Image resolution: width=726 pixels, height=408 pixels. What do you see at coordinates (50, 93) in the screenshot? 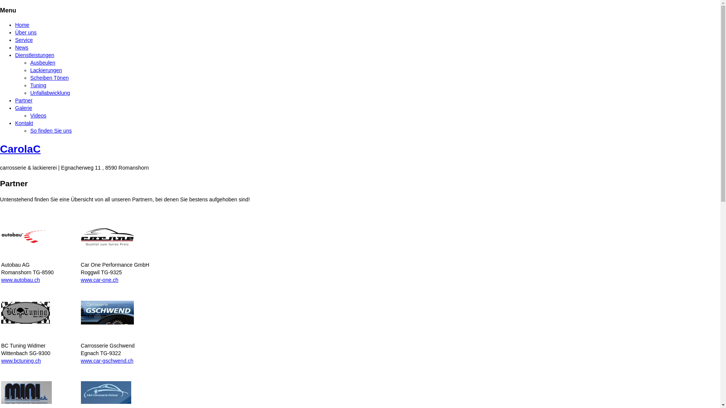
I see `Unfallabwicklung` at bounding box center [50, 93].